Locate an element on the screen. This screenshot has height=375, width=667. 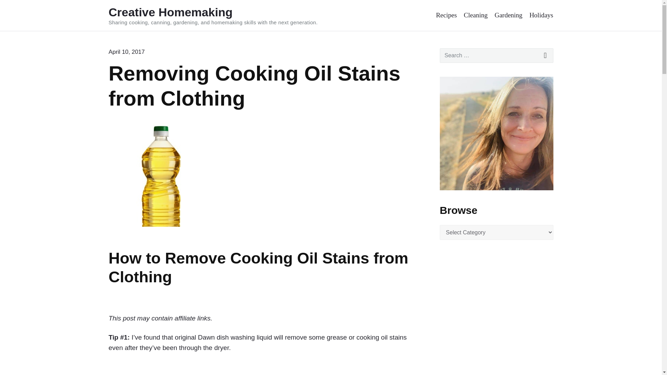
Cleaning is located at coordinates (475, 15).